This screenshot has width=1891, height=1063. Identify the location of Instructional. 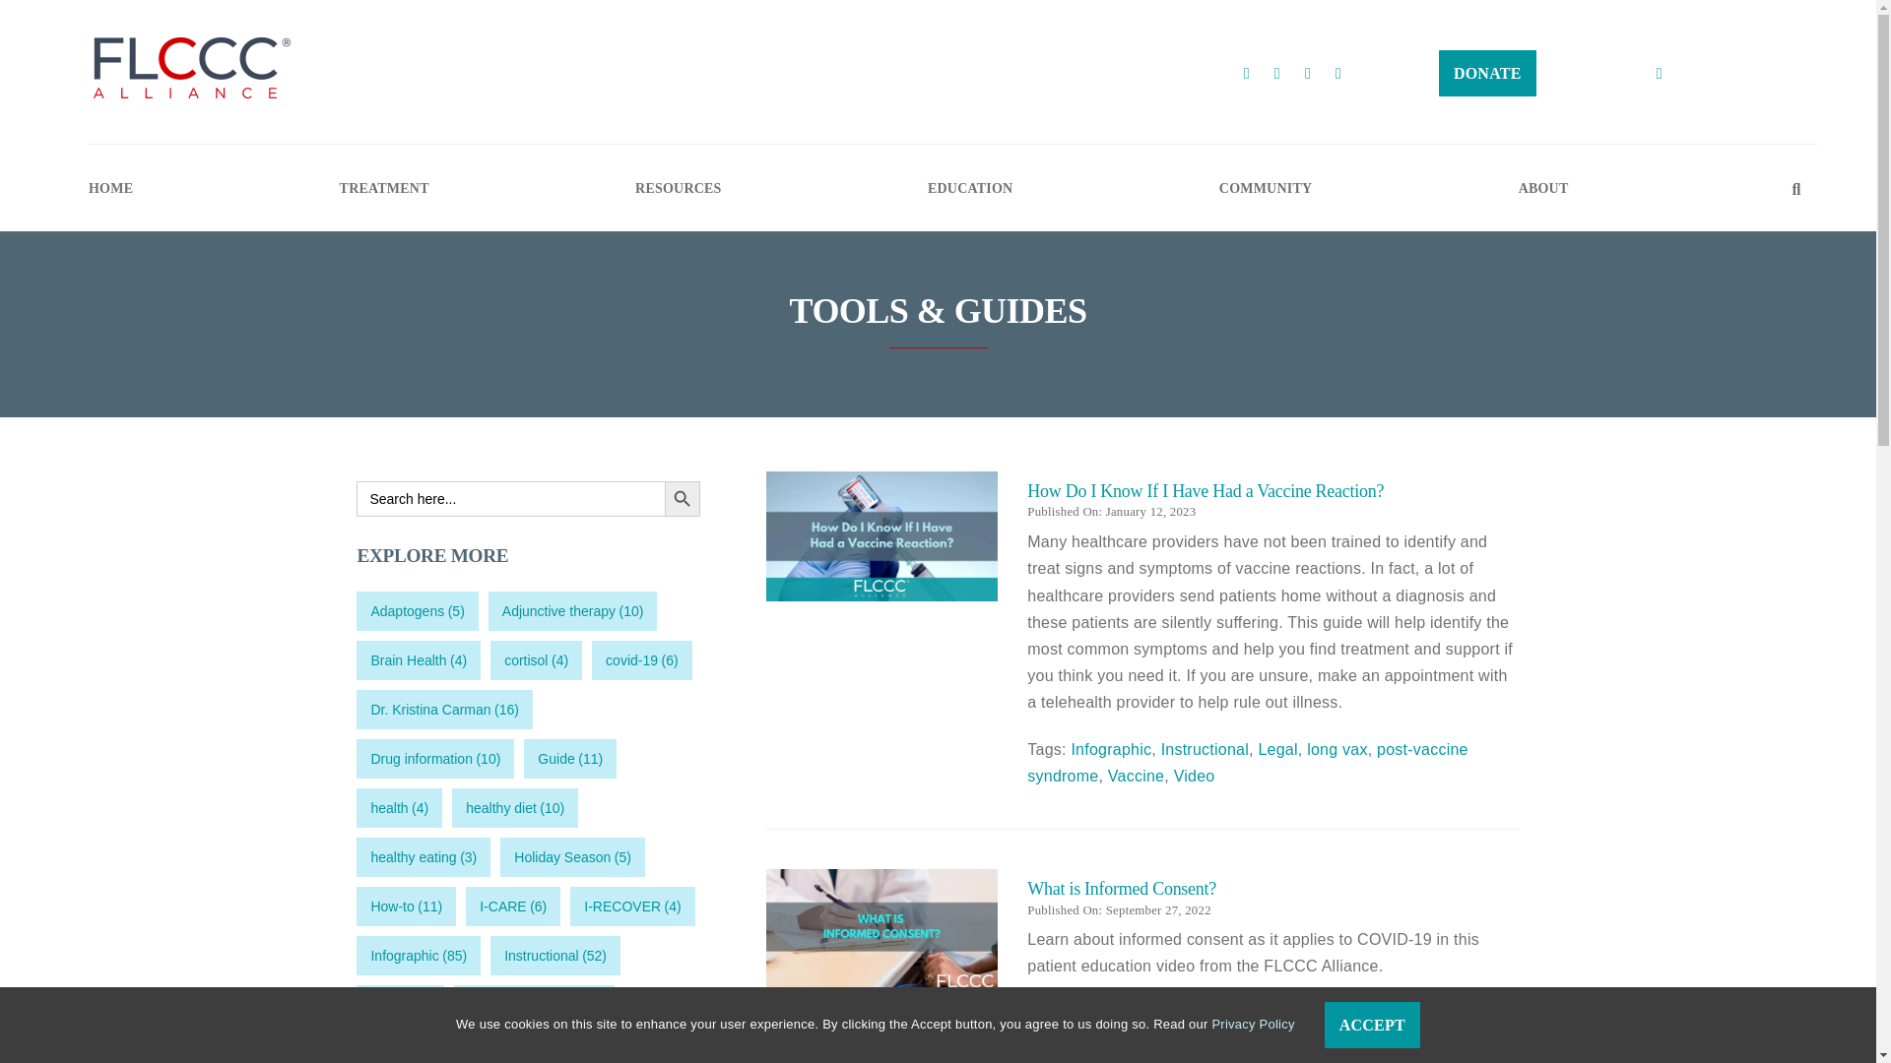
(1204, 749).